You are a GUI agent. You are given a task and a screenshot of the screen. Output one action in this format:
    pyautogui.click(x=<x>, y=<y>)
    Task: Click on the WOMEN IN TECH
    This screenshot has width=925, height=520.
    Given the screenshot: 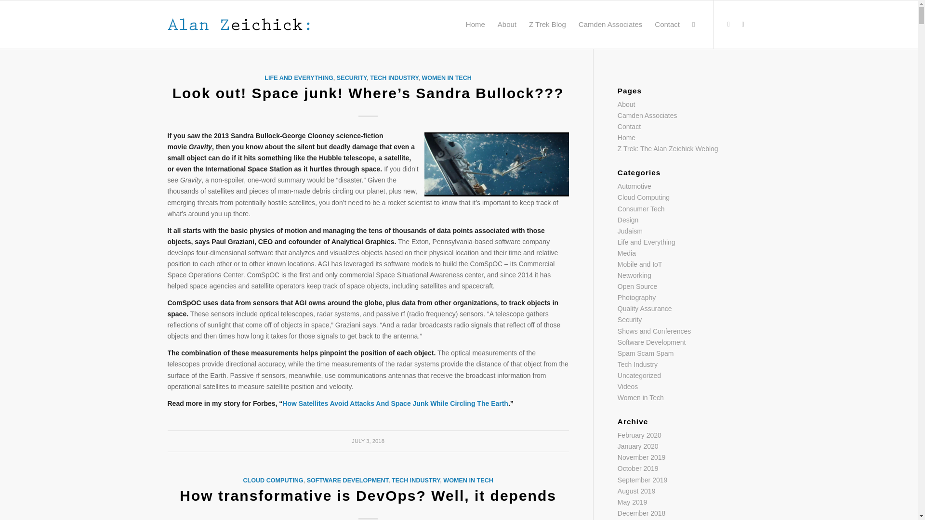 What is the action you would take?
    pyautogui.click(x=468, y=481)
    